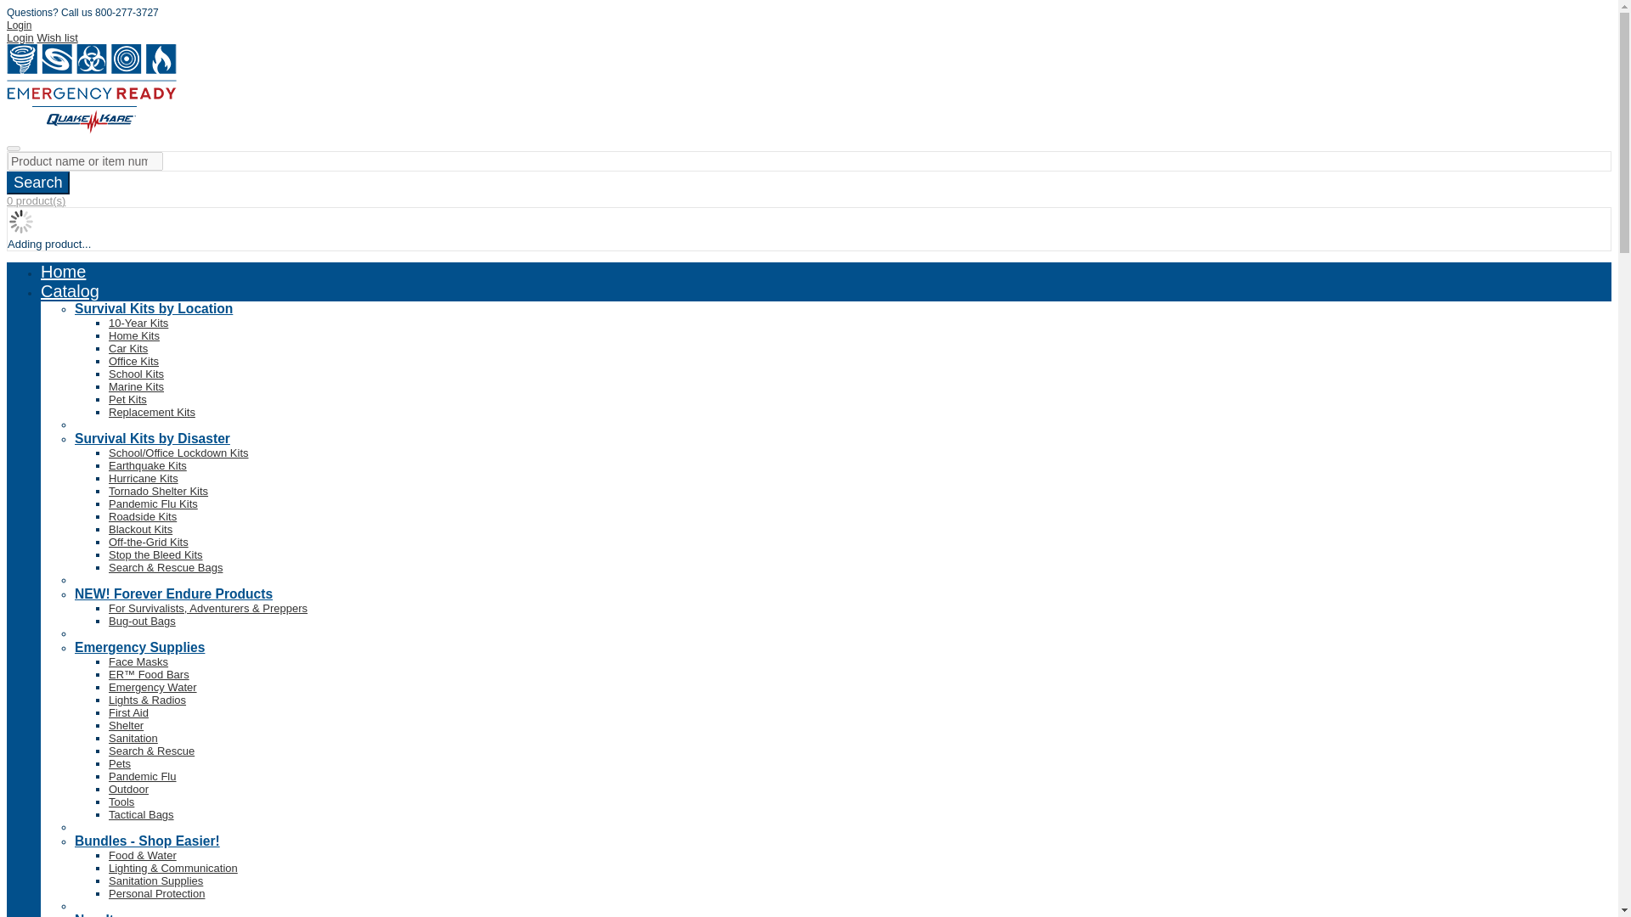  I want to click on Replacement Kits, so click(152, 412).